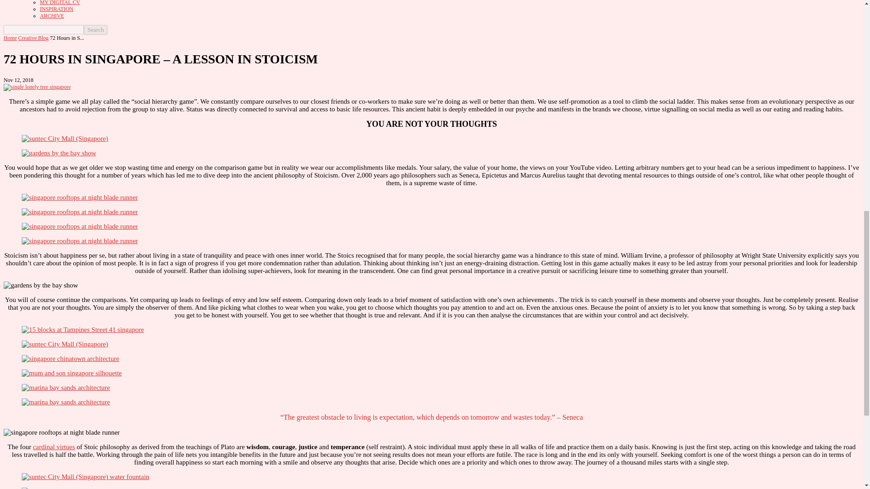 The height and width of the screenshot is (489, 870). I want to click on Search, so click(95, 30).